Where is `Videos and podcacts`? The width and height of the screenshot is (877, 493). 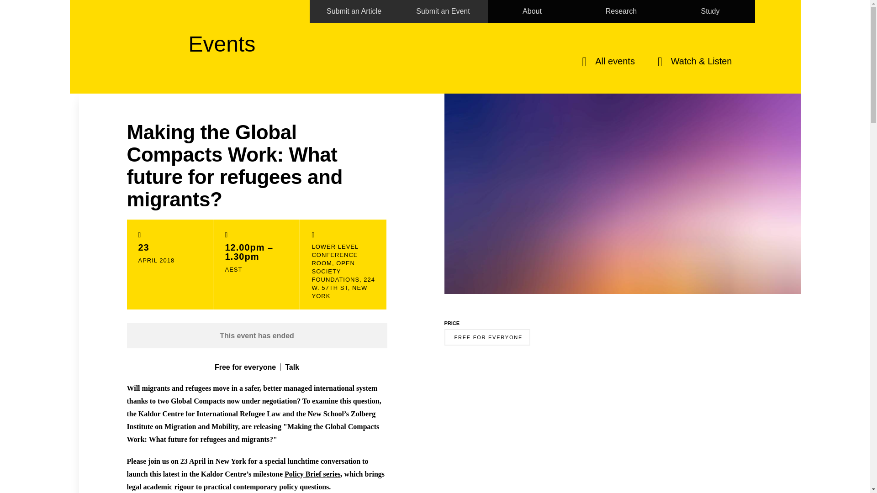 Videos and podcacts is located at coordinates (695, 63).